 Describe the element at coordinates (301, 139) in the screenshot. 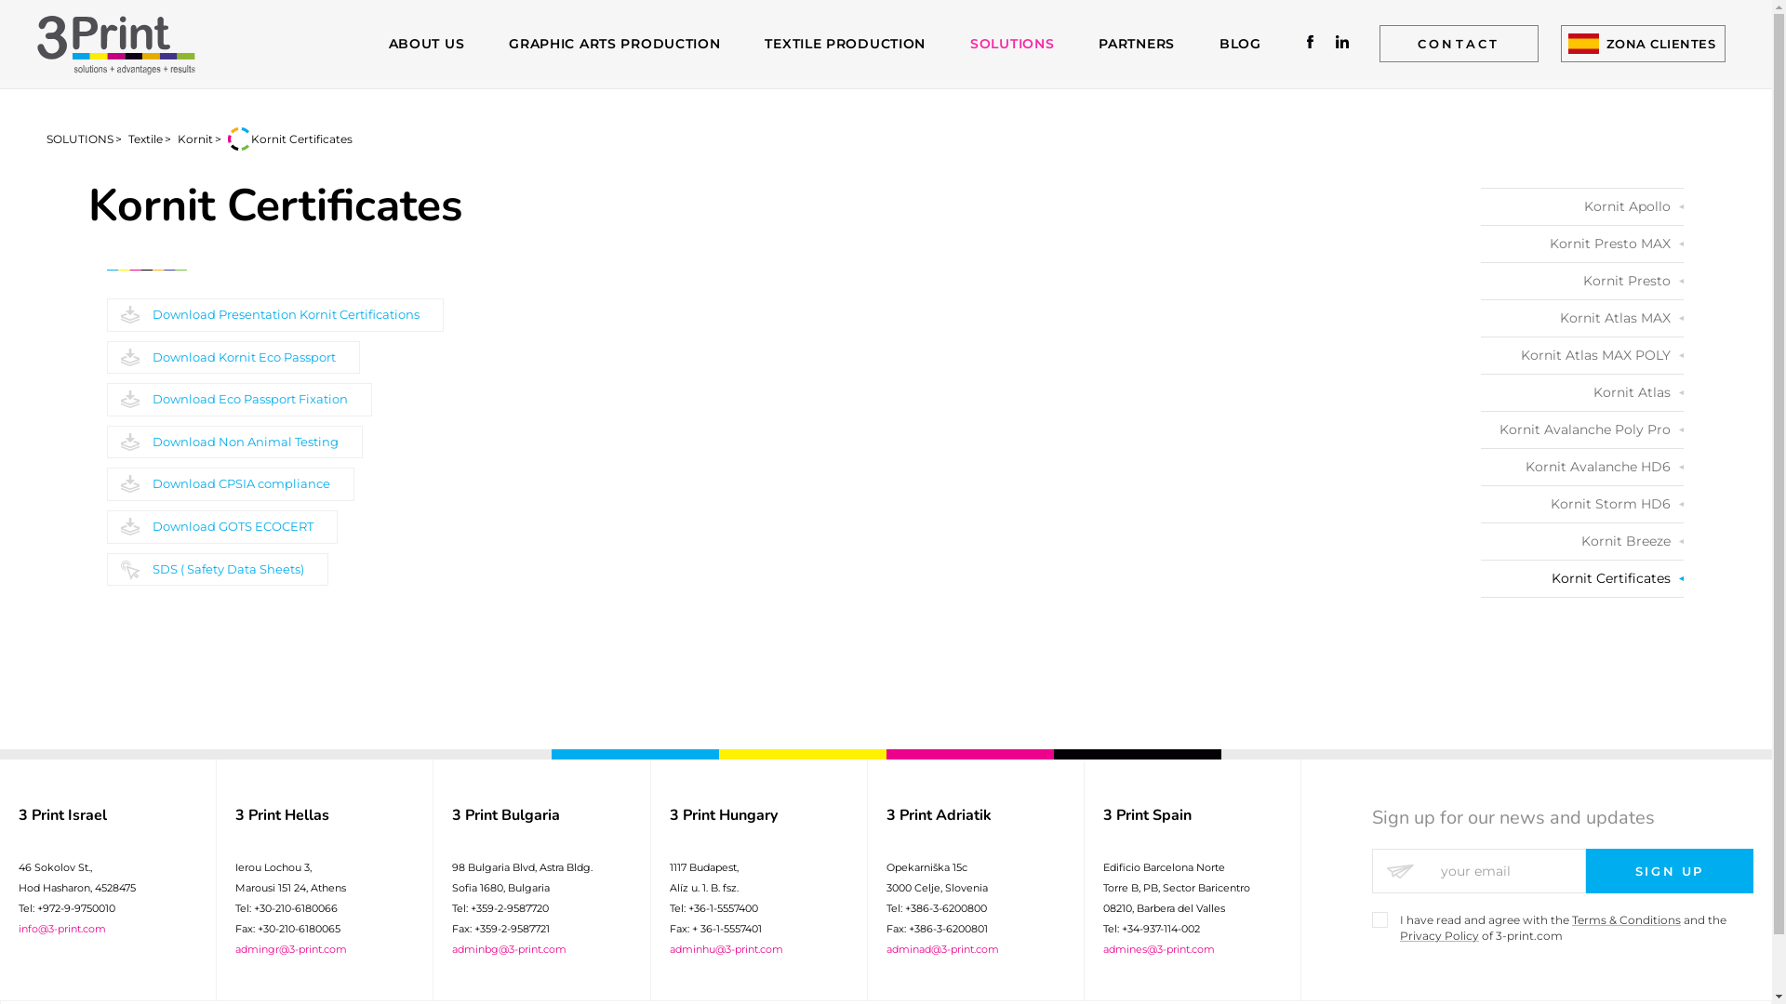

I see `Kornit Certificates` at that location.